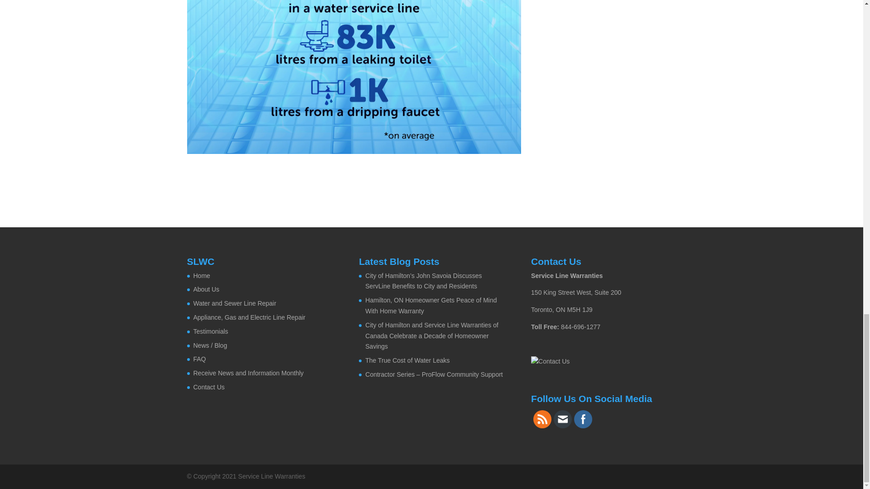 The image size is (870, 489). What do you see at coordinates (563, 419) in the screenshot?
I see `Follow by Email` at bounding box center [563, 419].